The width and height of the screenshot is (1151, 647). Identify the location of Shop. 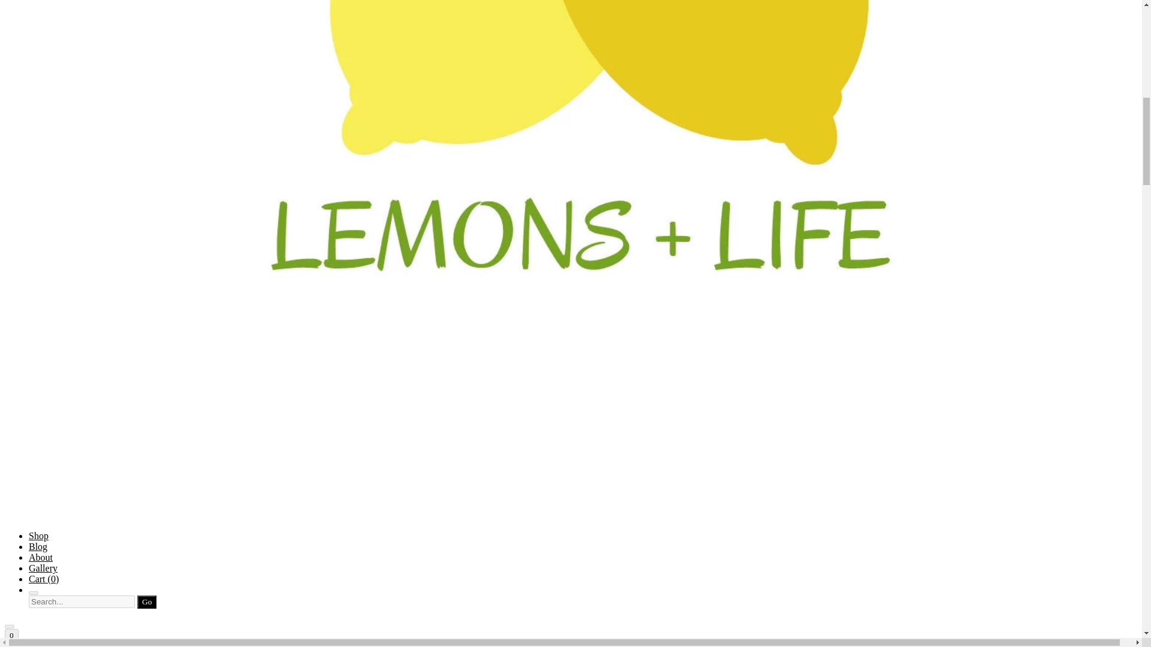
(38, 536).